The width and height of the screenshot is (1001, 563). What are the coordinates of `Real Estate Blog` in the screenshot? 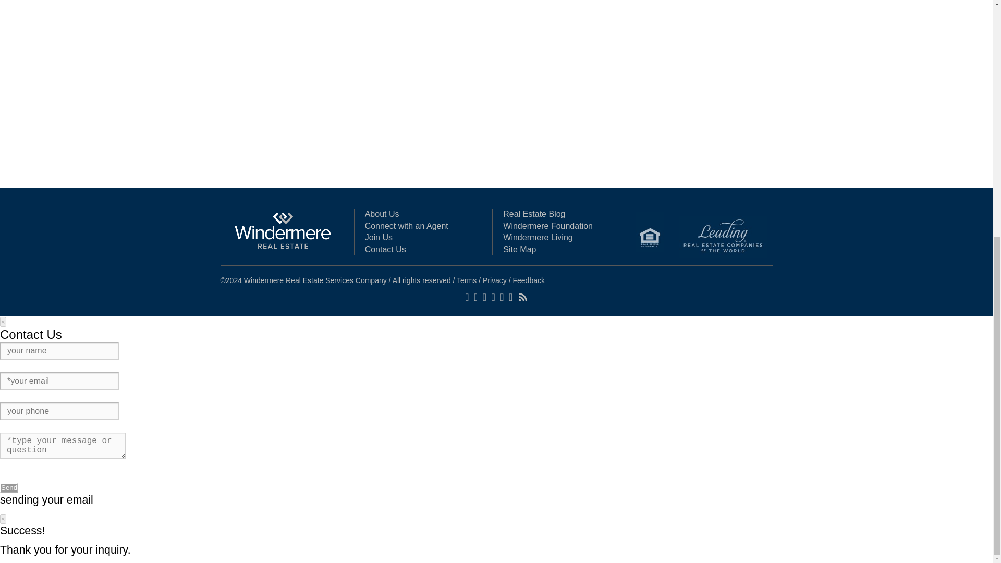 It's located at (534, 214).